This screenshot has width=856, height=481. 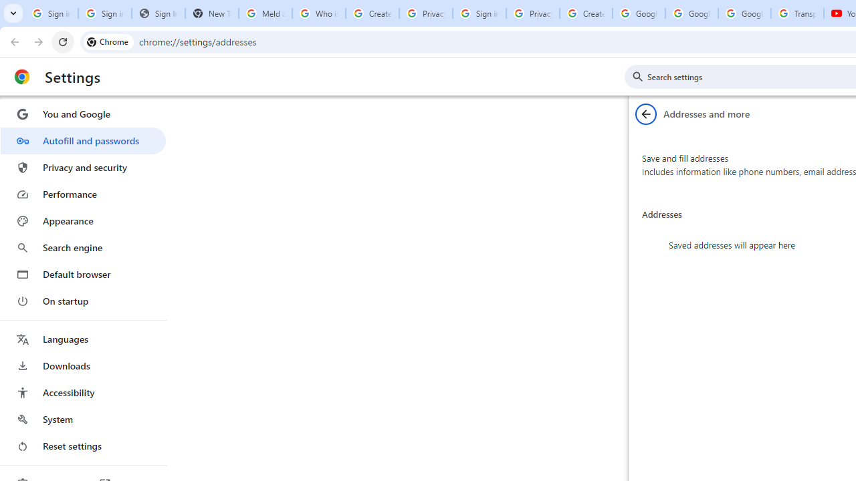 What do you see at coordinates (83, 393) in the screenshot?
I see `Accessibility` at bounding box center [83, 393].